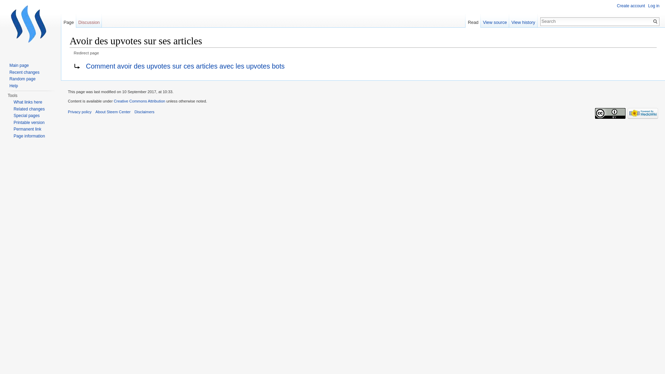  I want to click on Disclaimers, so click(144, 112).